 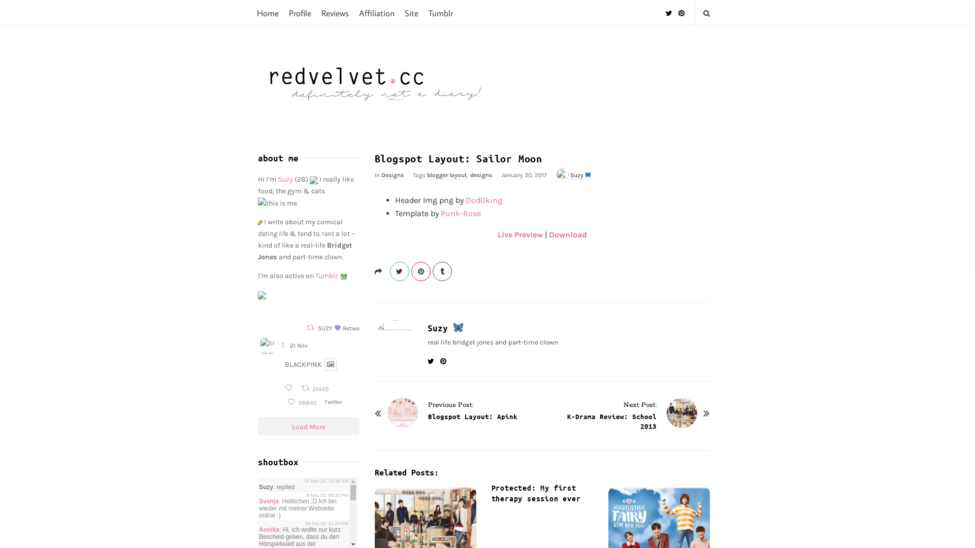 I want to click on designs, so click(x=481, y=176).